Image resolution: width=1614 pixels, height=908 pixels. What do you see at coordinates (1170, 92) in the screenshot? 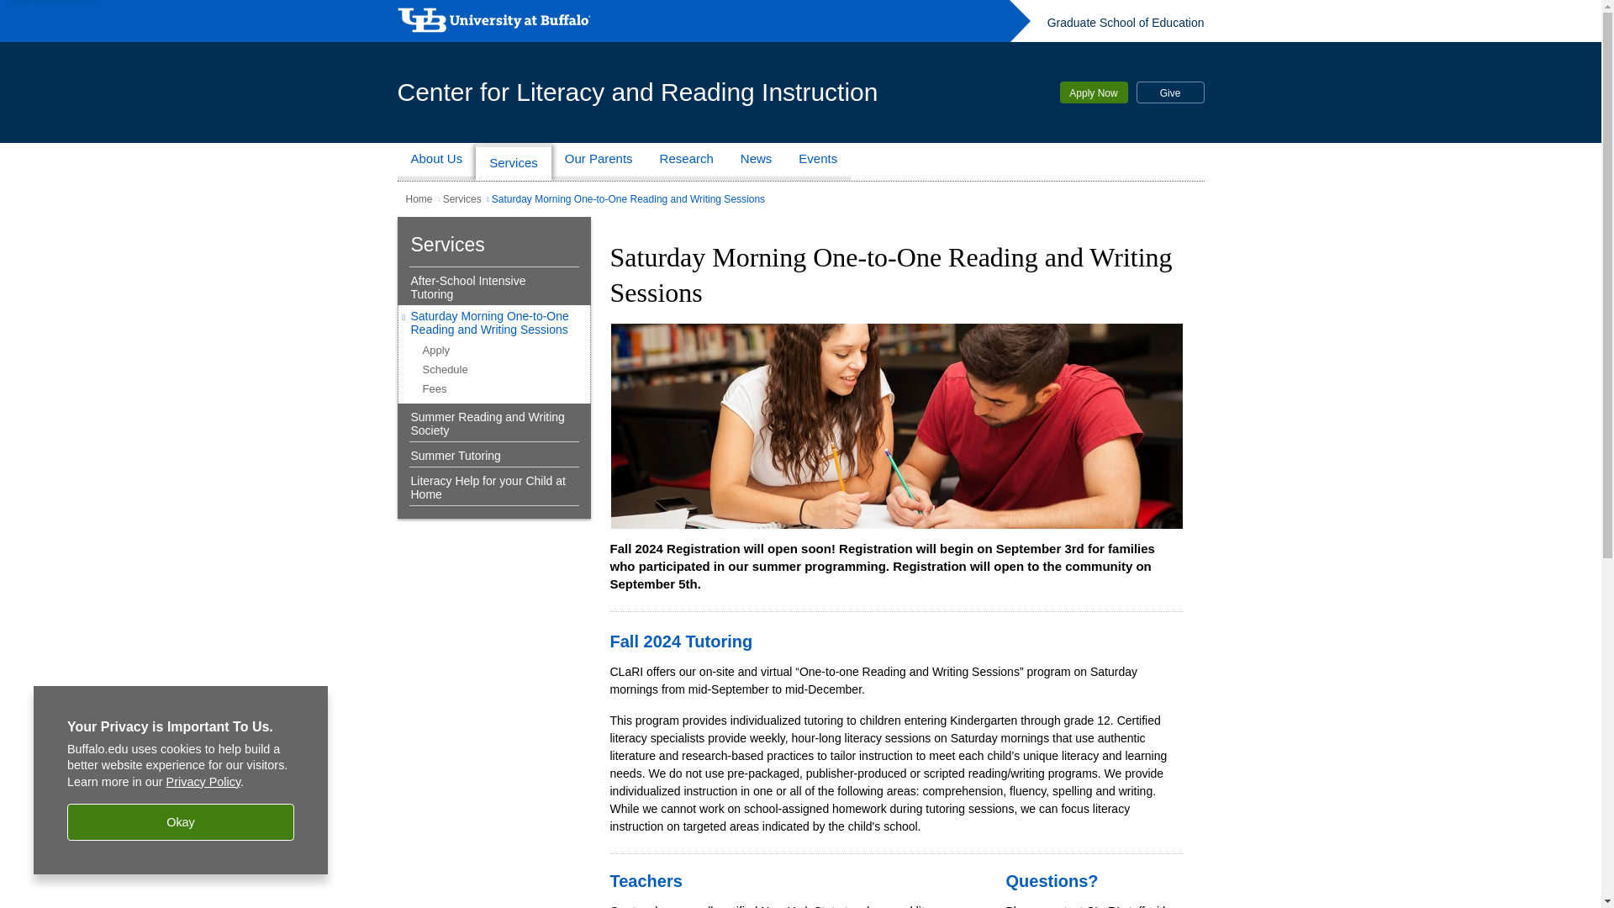
I see `Give` at bounding box center [1170, 92].